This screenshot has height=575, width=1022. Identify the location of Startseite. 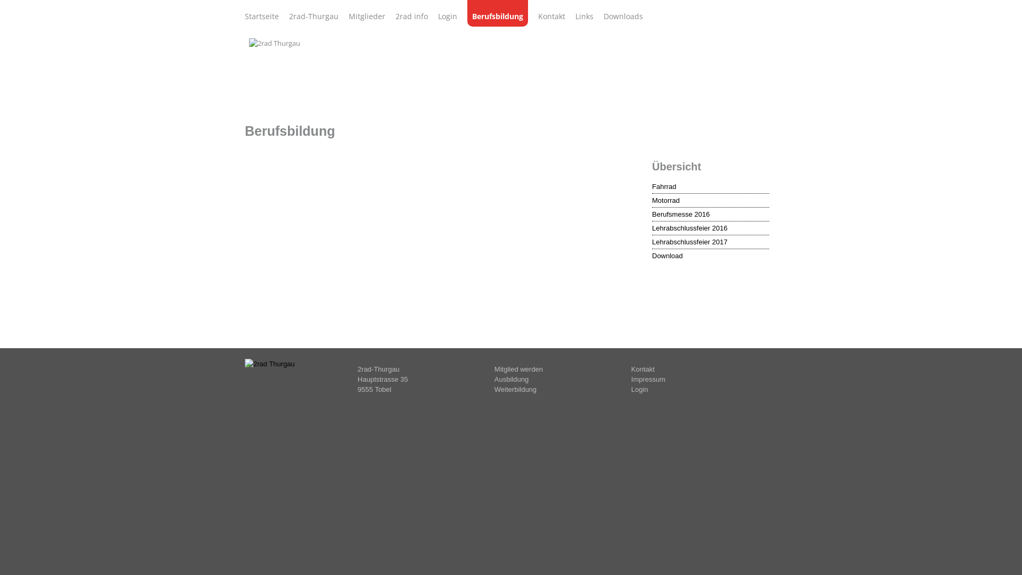
(262, 16).